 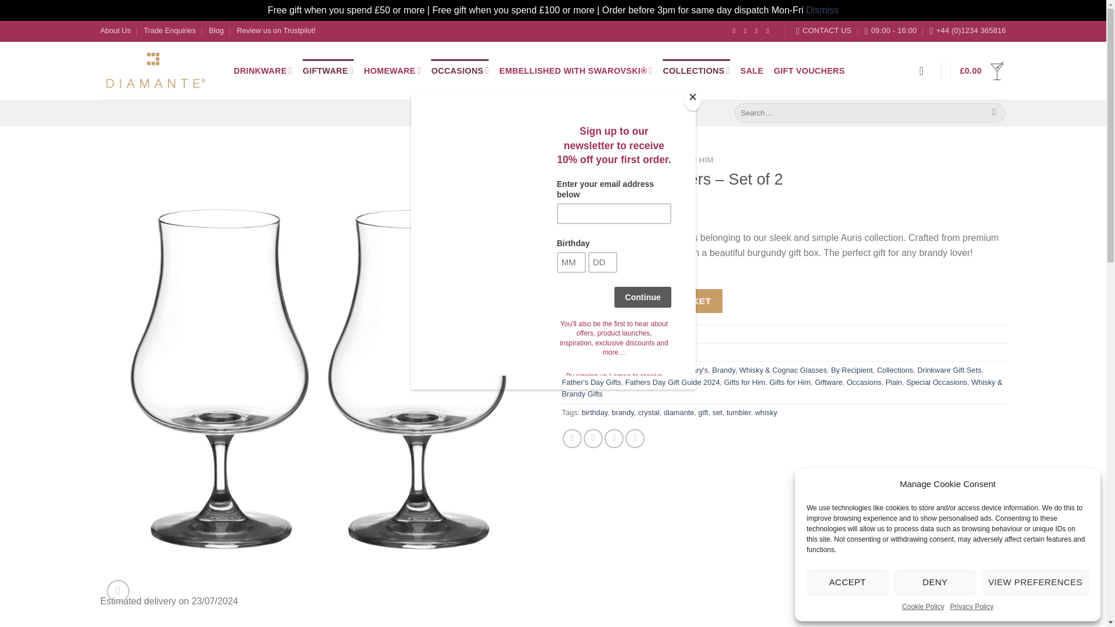 I want to click on Cookie Policy, so click(x=923, y=607).